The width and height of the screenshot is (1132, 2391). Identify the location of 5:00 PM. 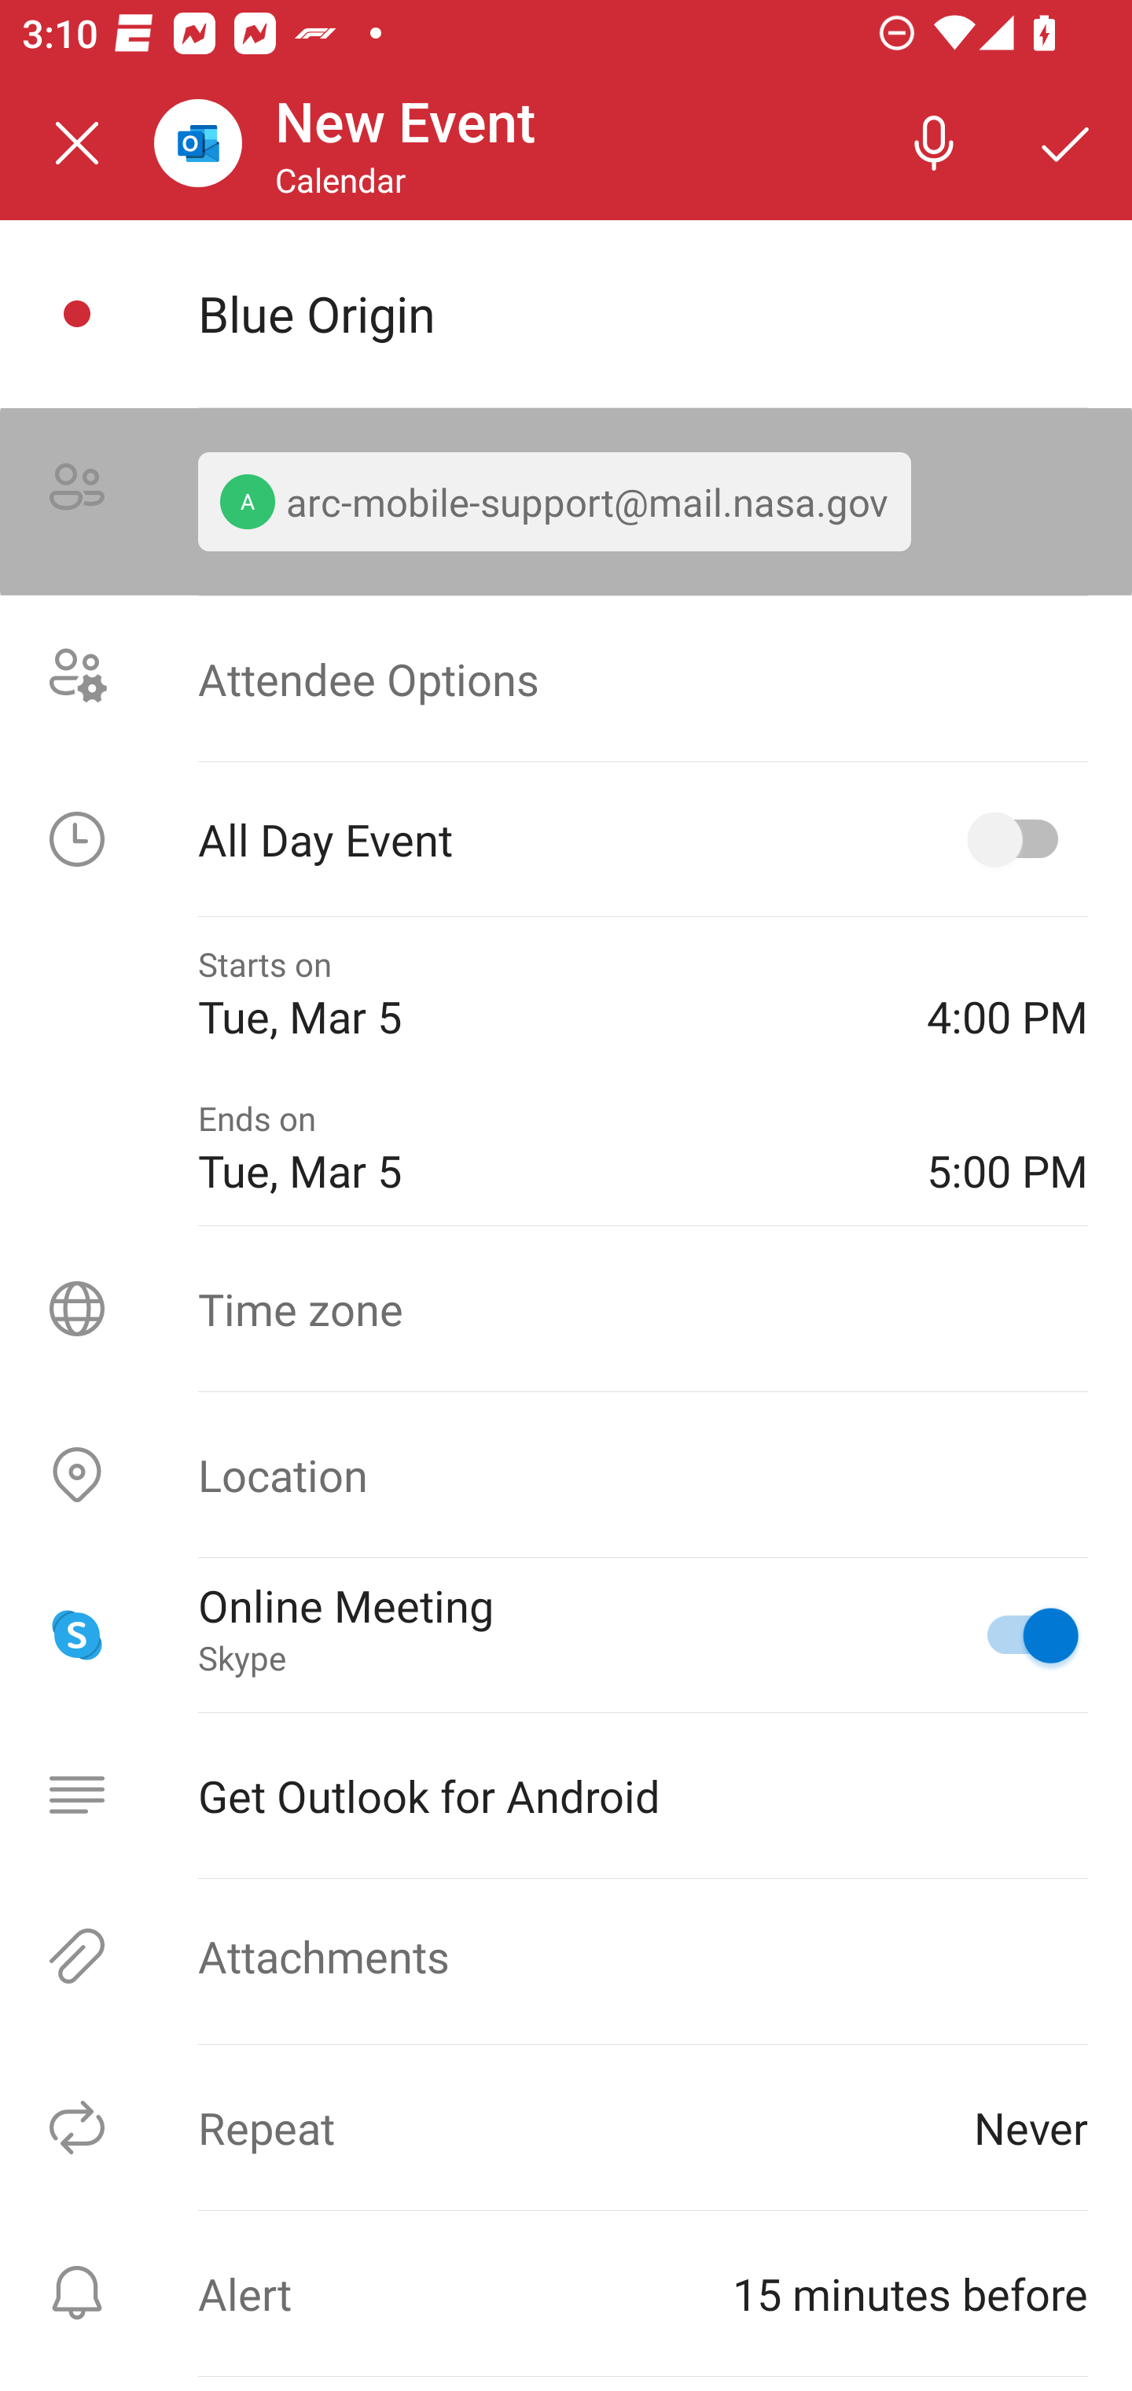
(1007, 1147).